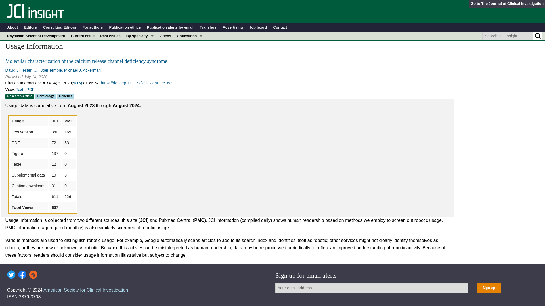 The height and width of the screenshot is (306, 545). What do you see at coordinates (489, 288) in the screenshot?
I see `Sign up` at bounding box center [489, 288].